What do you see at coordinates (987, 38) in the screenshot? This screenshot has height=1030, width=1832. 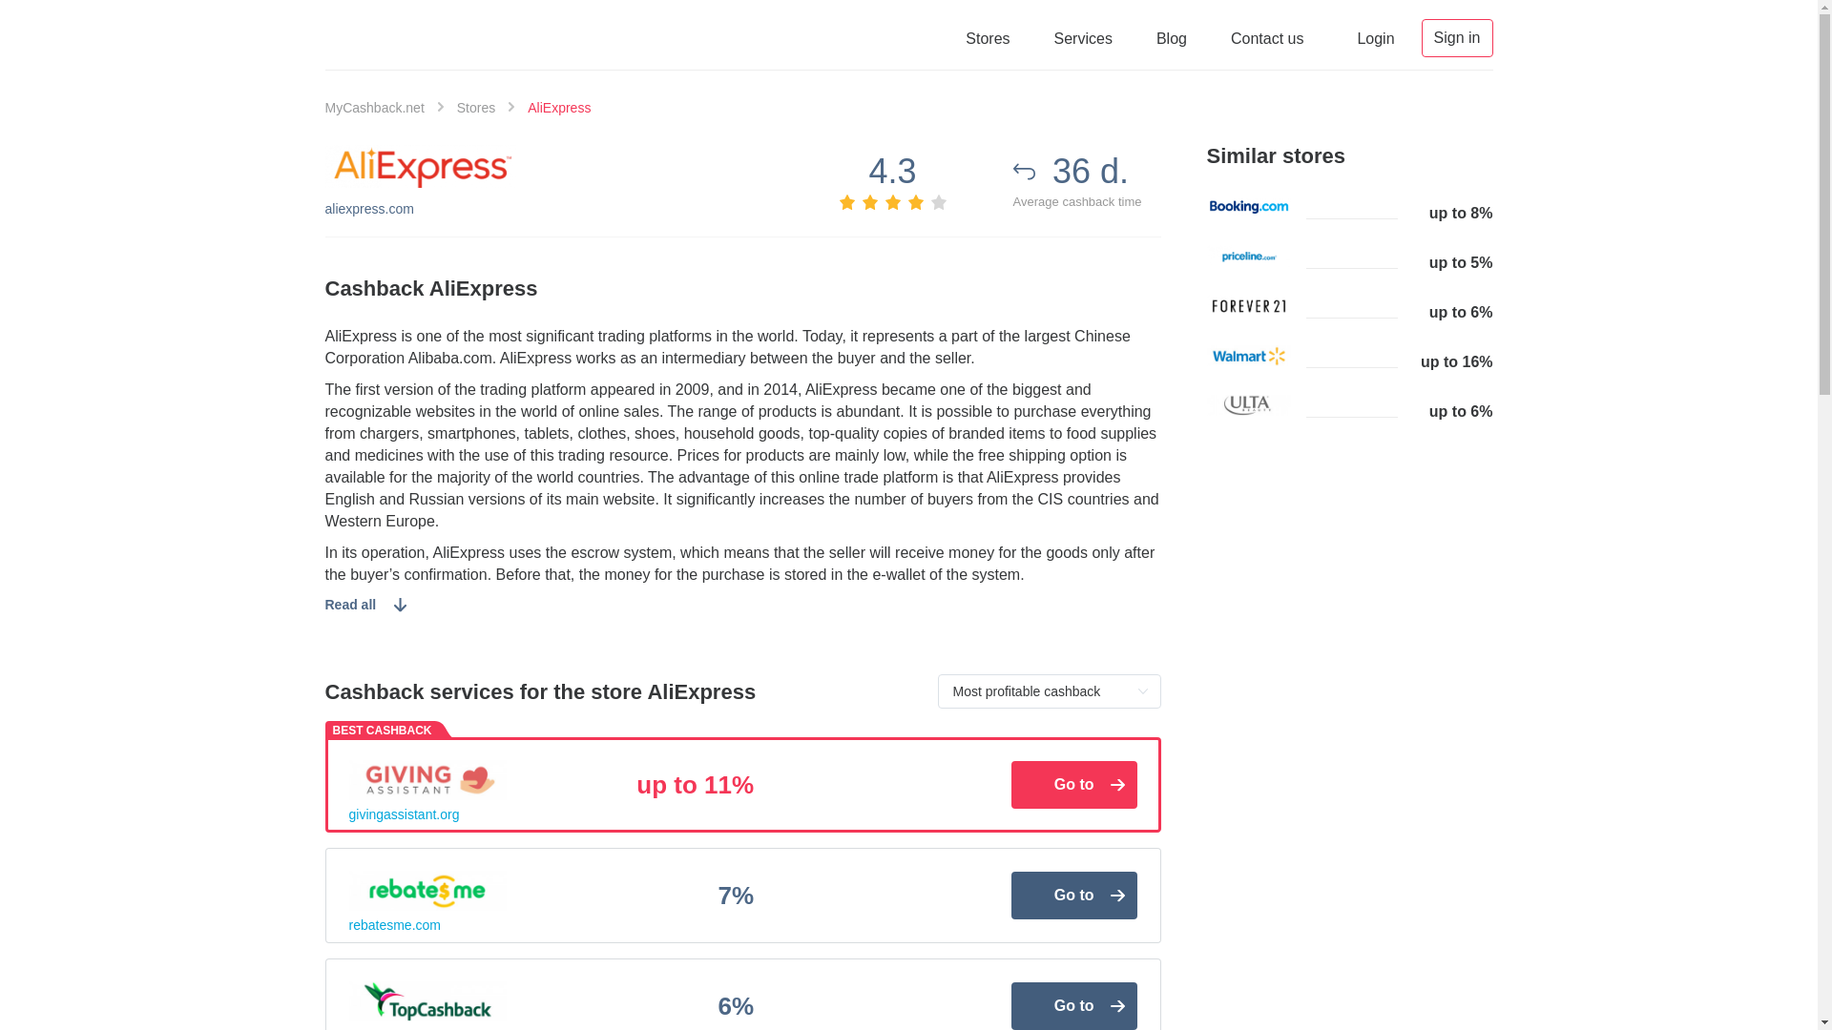 I see `Stores` at bounding box center [987, 38].